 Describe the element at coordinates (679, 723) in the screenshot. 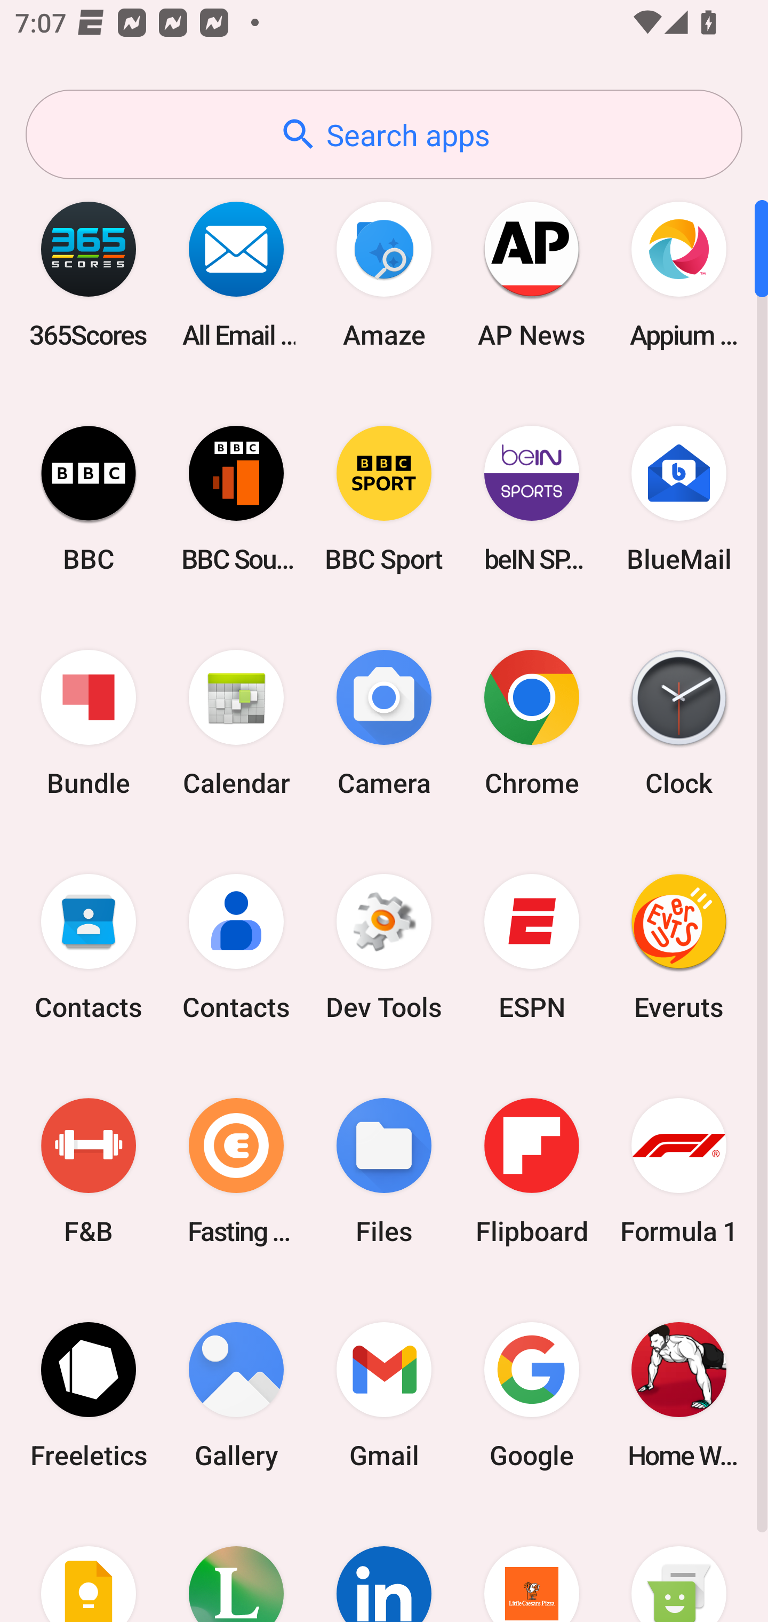

I see `Clock` at that location.